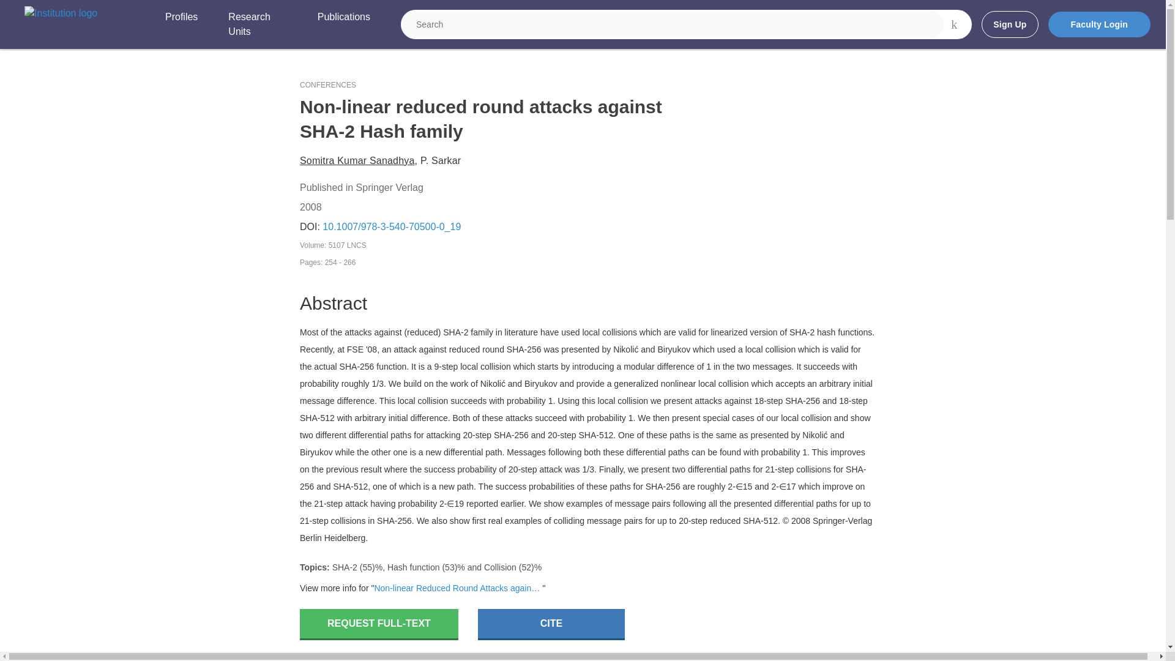  I want to click on CITE, so click(551, 624).